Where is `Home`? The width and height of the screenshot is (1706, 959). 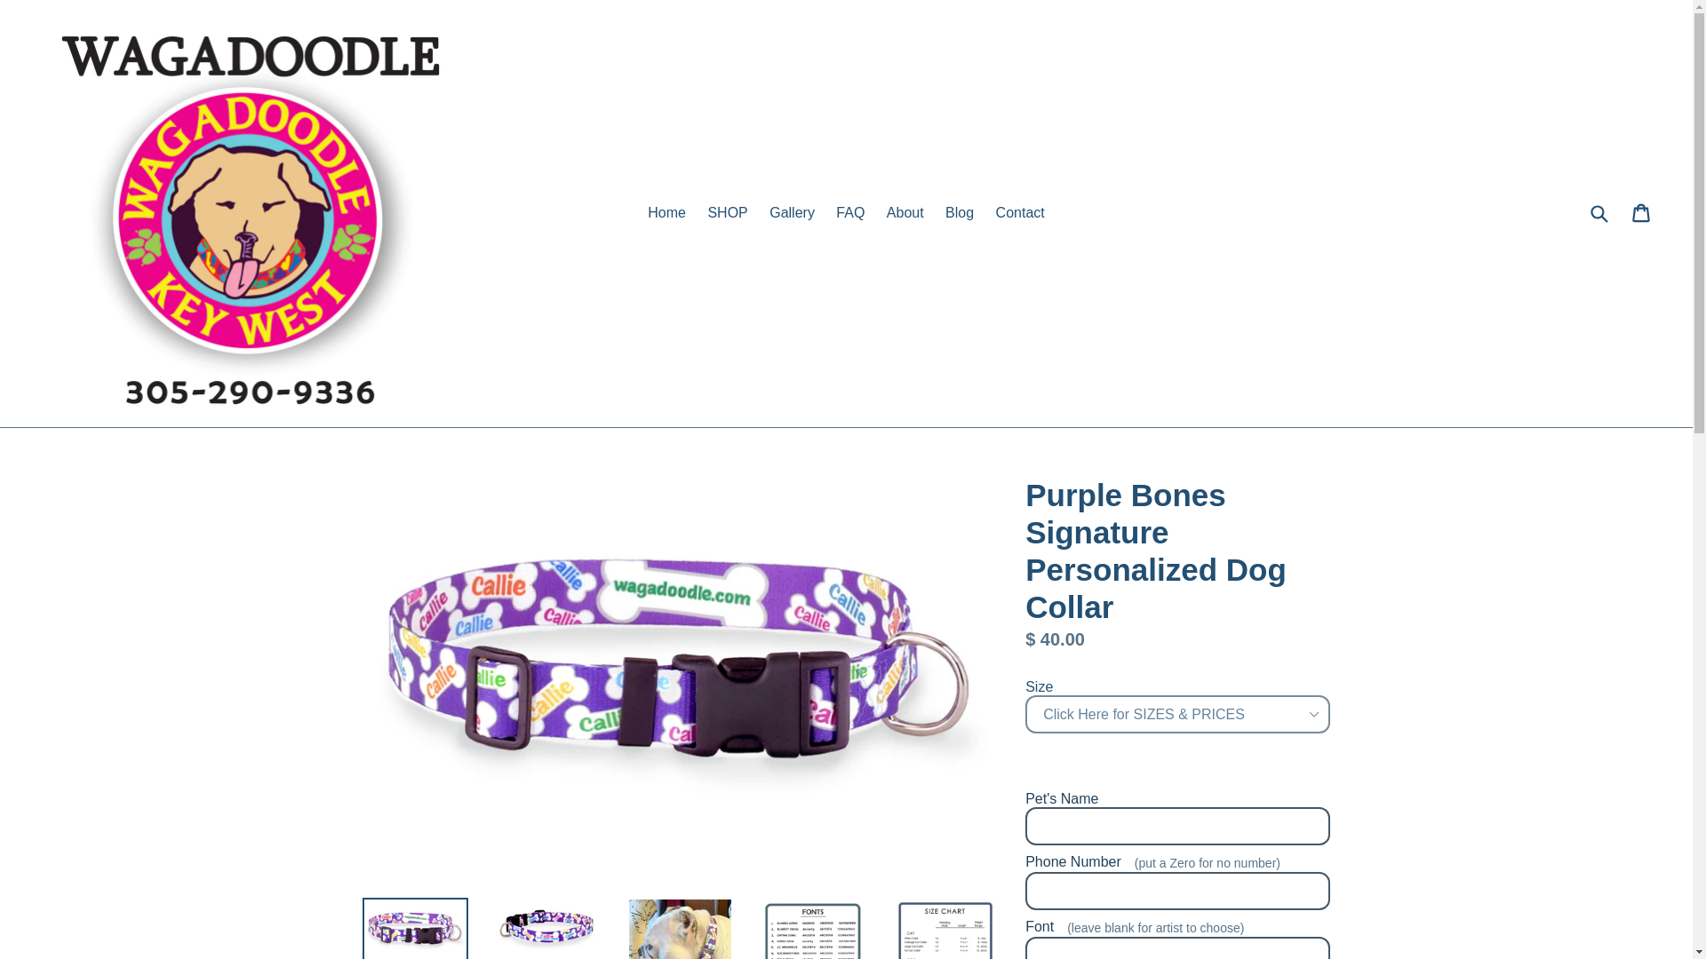 Home is located at coordinates (666, 212).